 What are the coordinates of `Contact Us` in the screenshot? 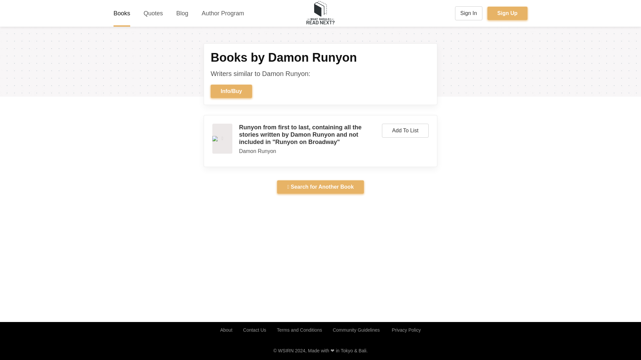 It's located at (254, 330).